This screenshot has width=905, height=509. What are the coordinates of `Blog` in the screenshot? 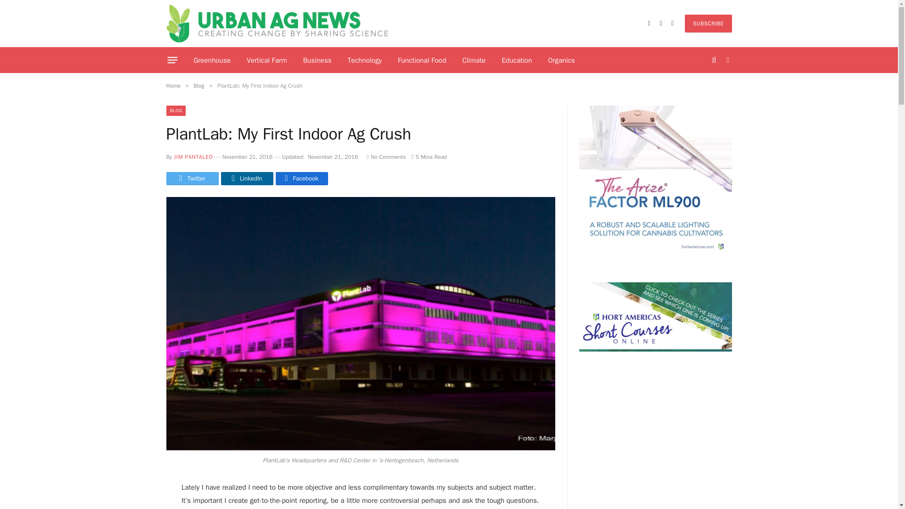 It's located at (199, 86).